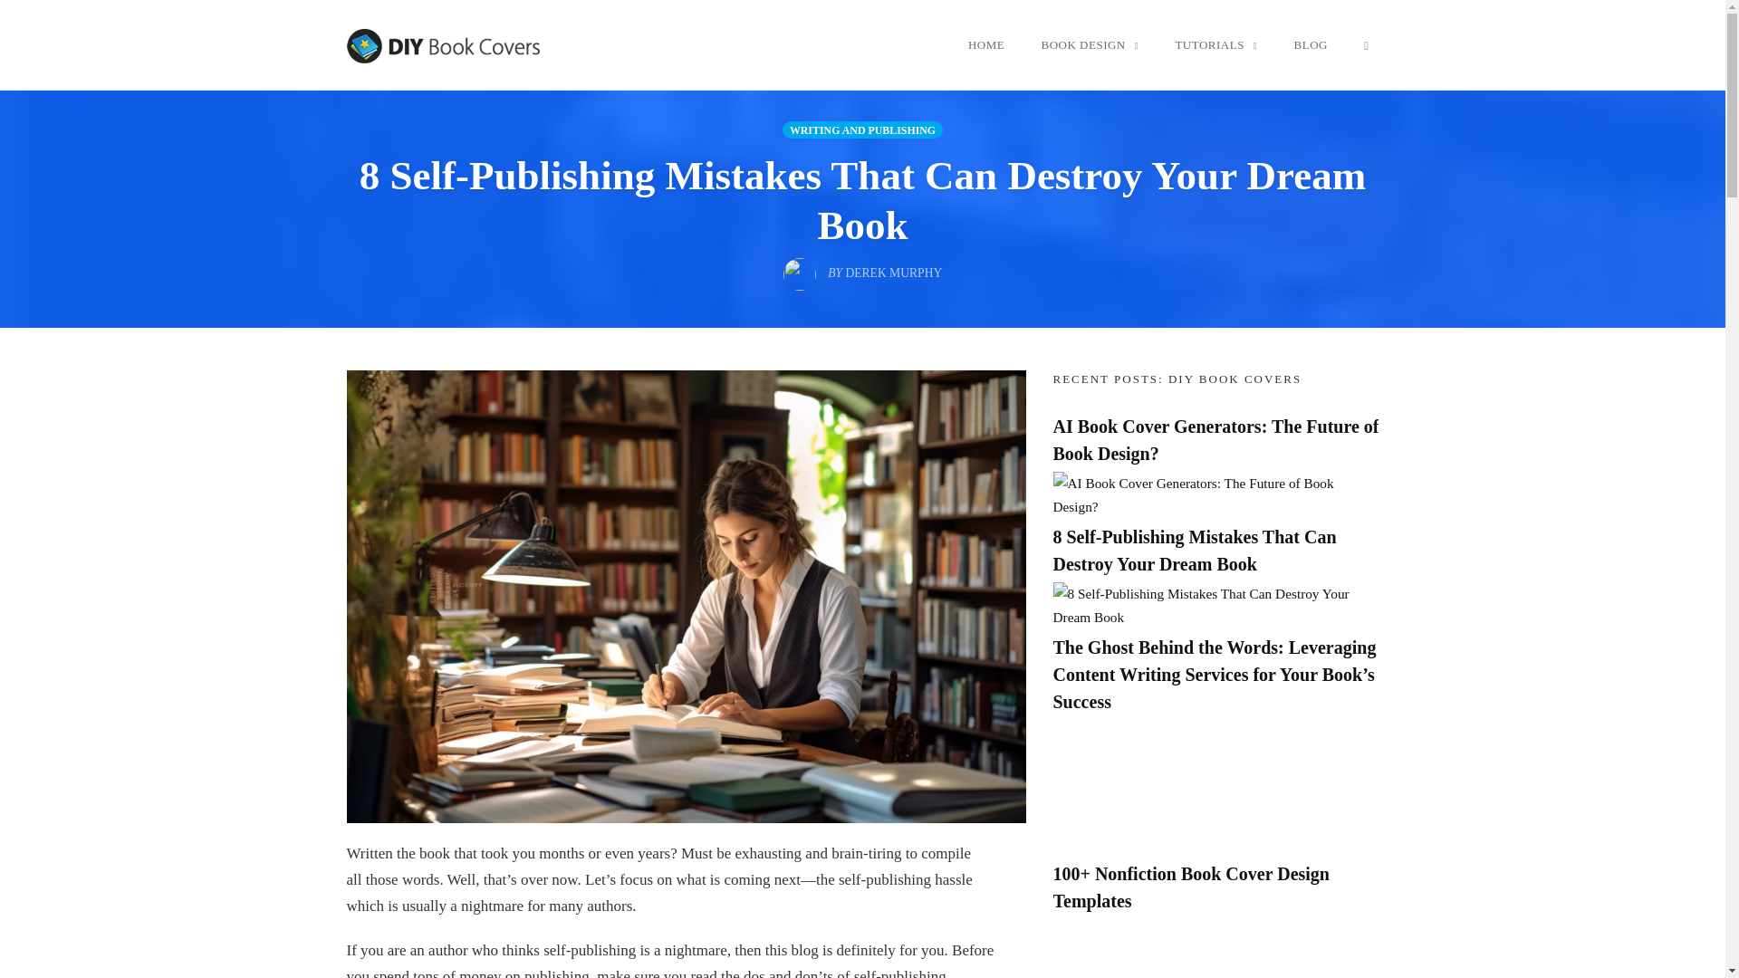 The height and width of the screenshot is (978, 1739). What do you see at coordinates (862, 129) in the screenshot?
I see `WRITING AND PUBLISHING` at bounding box center [862, 129].